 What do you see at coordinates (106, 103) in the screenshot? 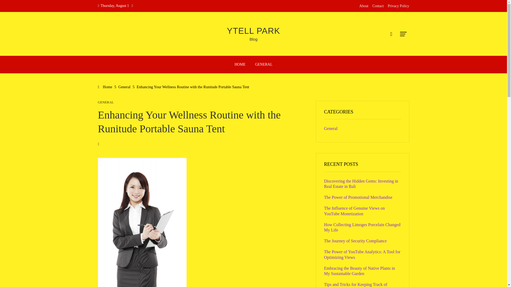
I see `GENERAL` at bounding box center [106, 103].